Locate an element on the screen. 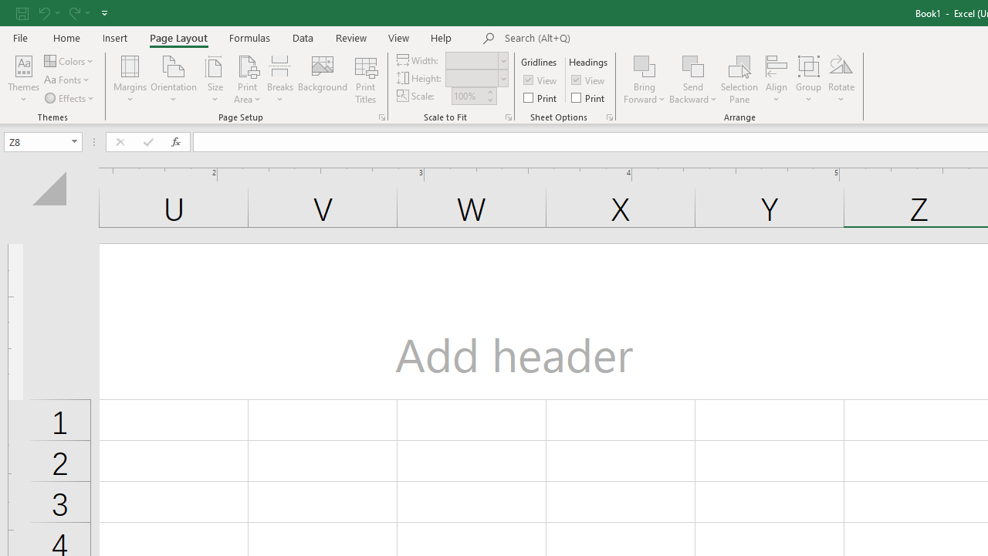 This screenshot has height=556, width=988. Rotate is located at coordinates (841, 79).